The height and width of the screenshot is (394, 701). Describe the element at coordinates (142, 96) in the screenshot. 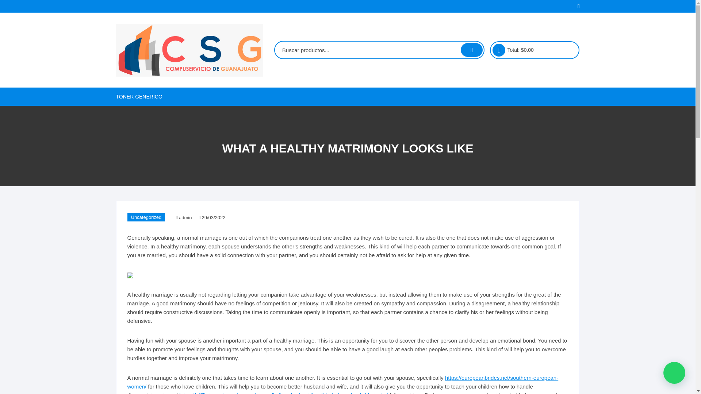

I see `TONER GENERICO` at that location.